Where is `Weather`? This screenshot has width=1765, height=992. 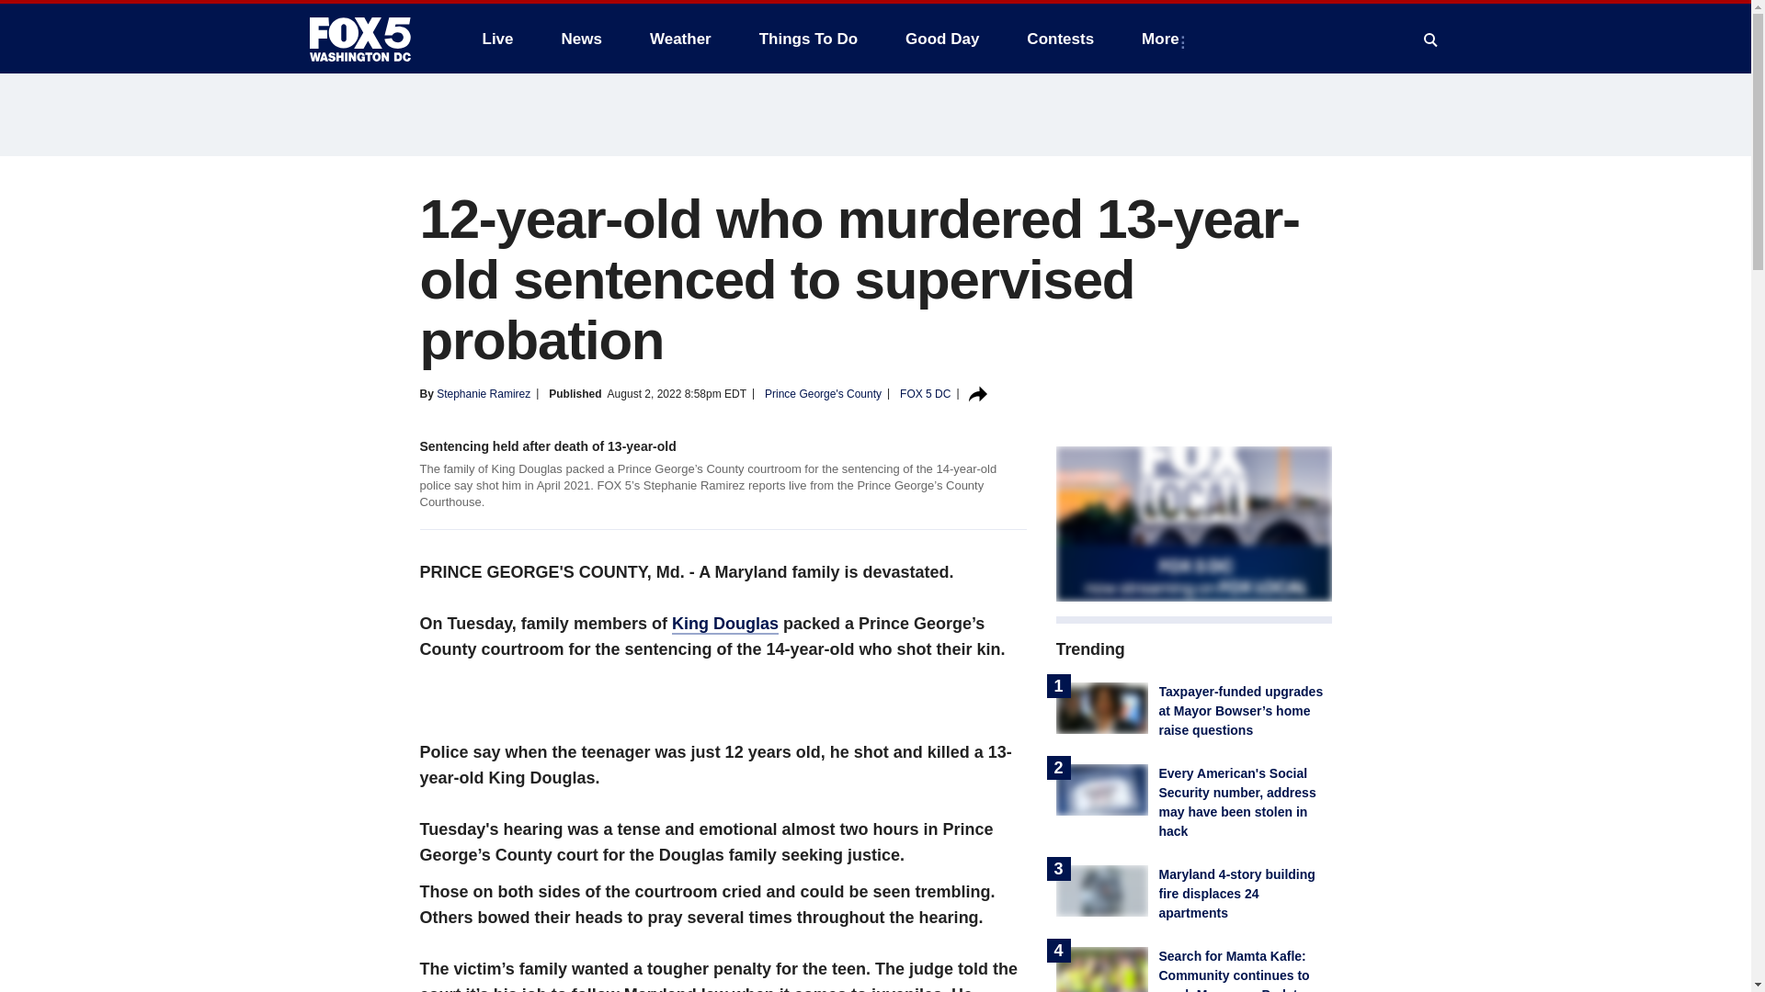
Weather is located at coordinates (680, 39).